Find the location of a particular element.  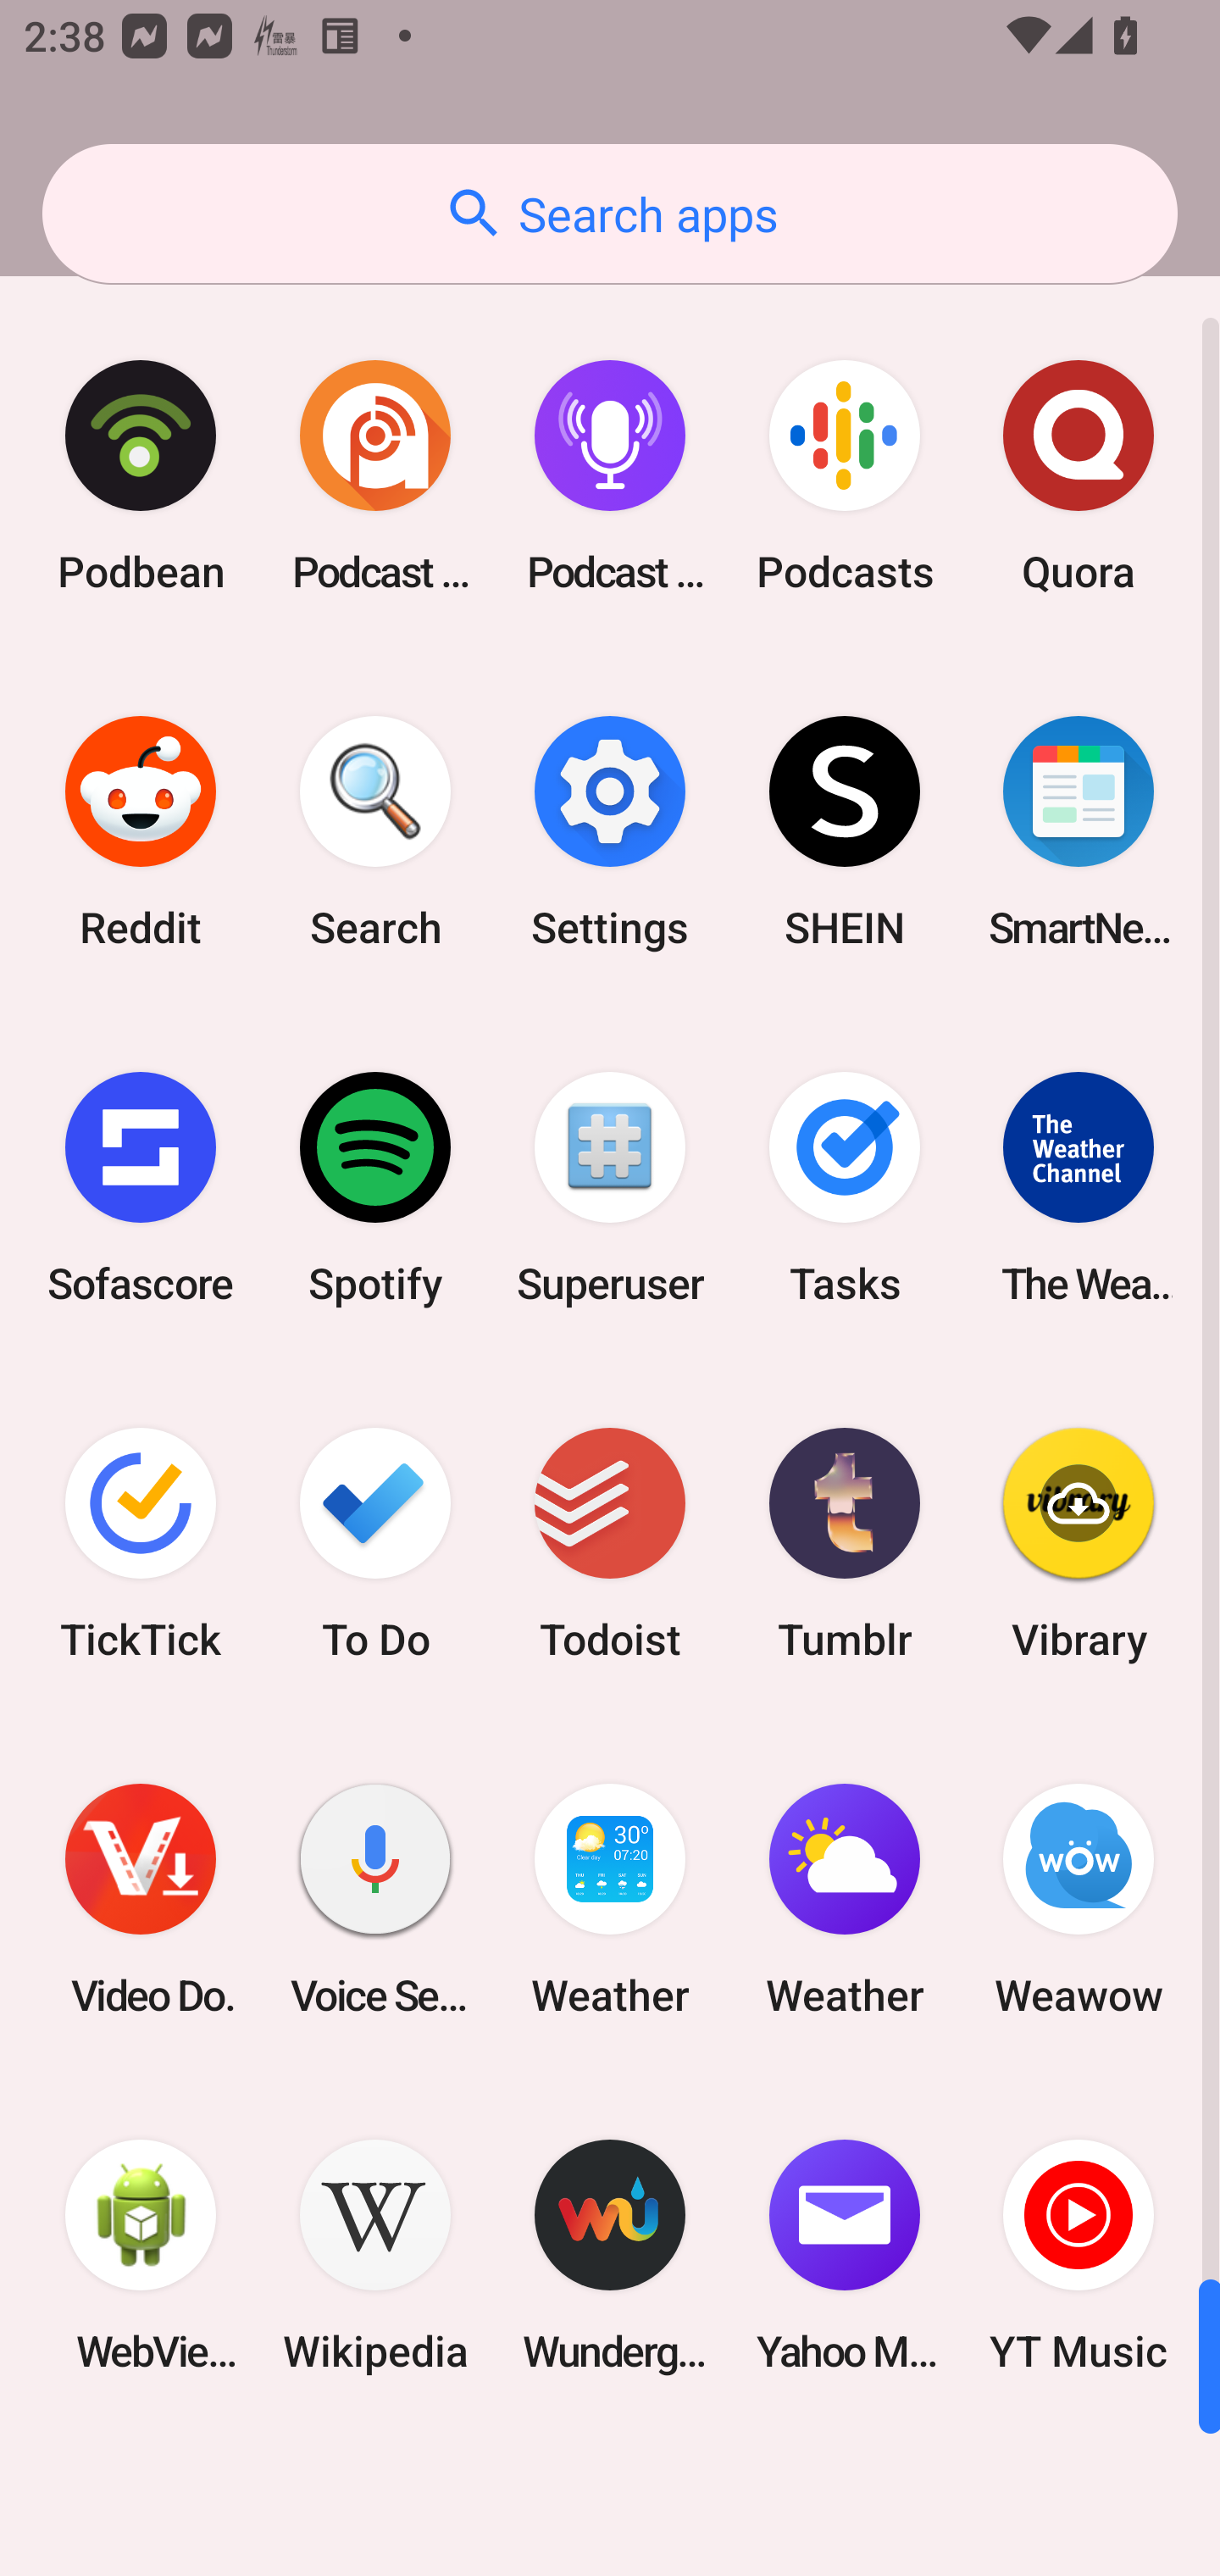

Weather is located at coordinates (610, 1900).